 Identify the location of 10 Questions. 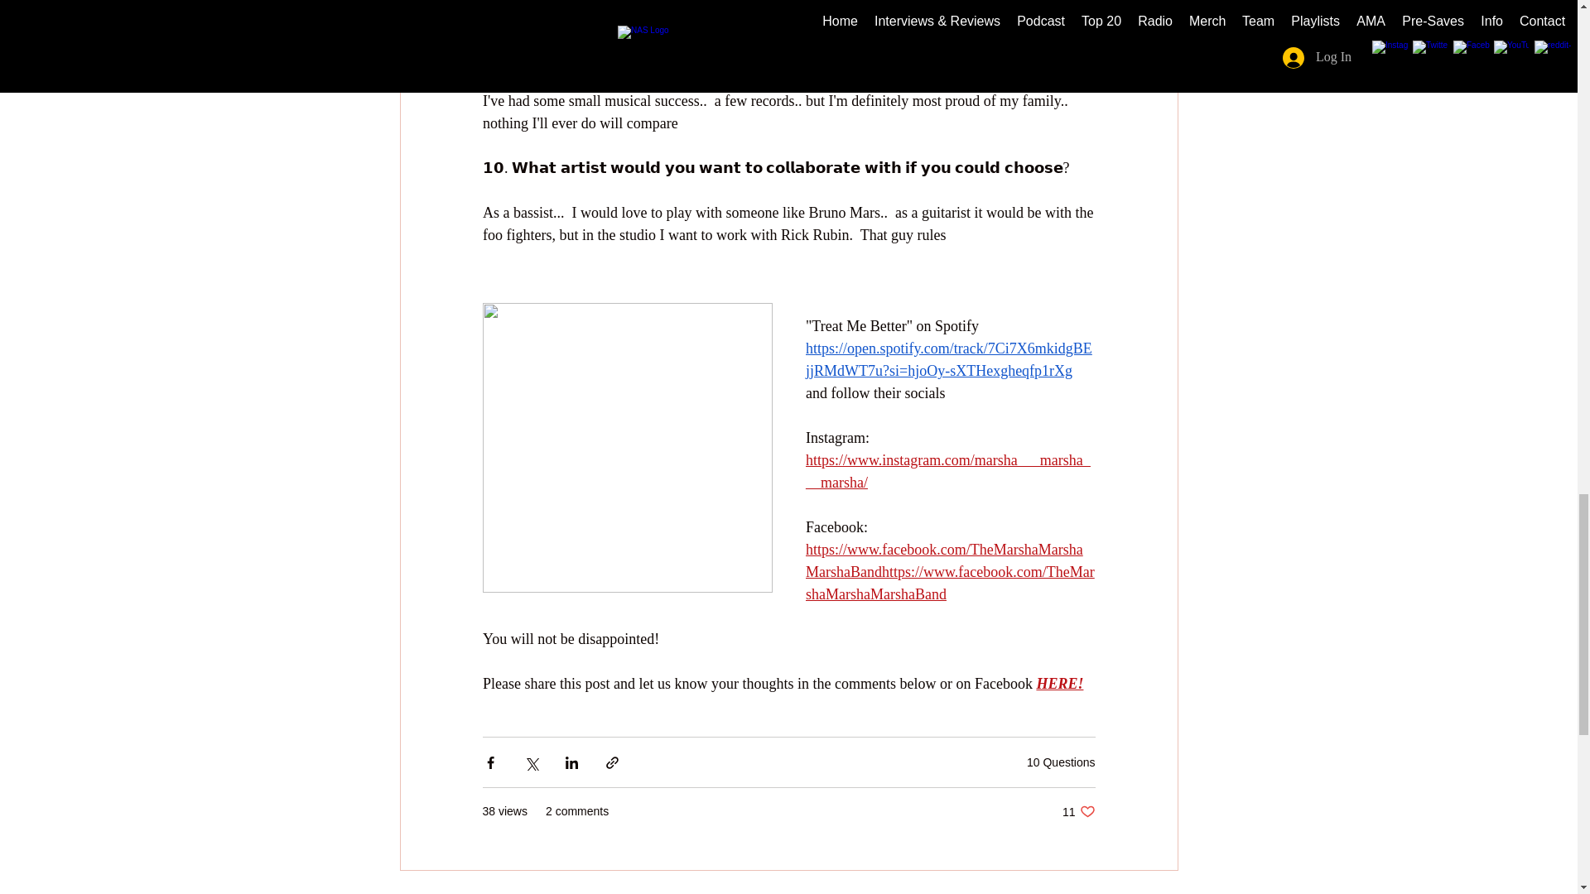
(1078, 811).